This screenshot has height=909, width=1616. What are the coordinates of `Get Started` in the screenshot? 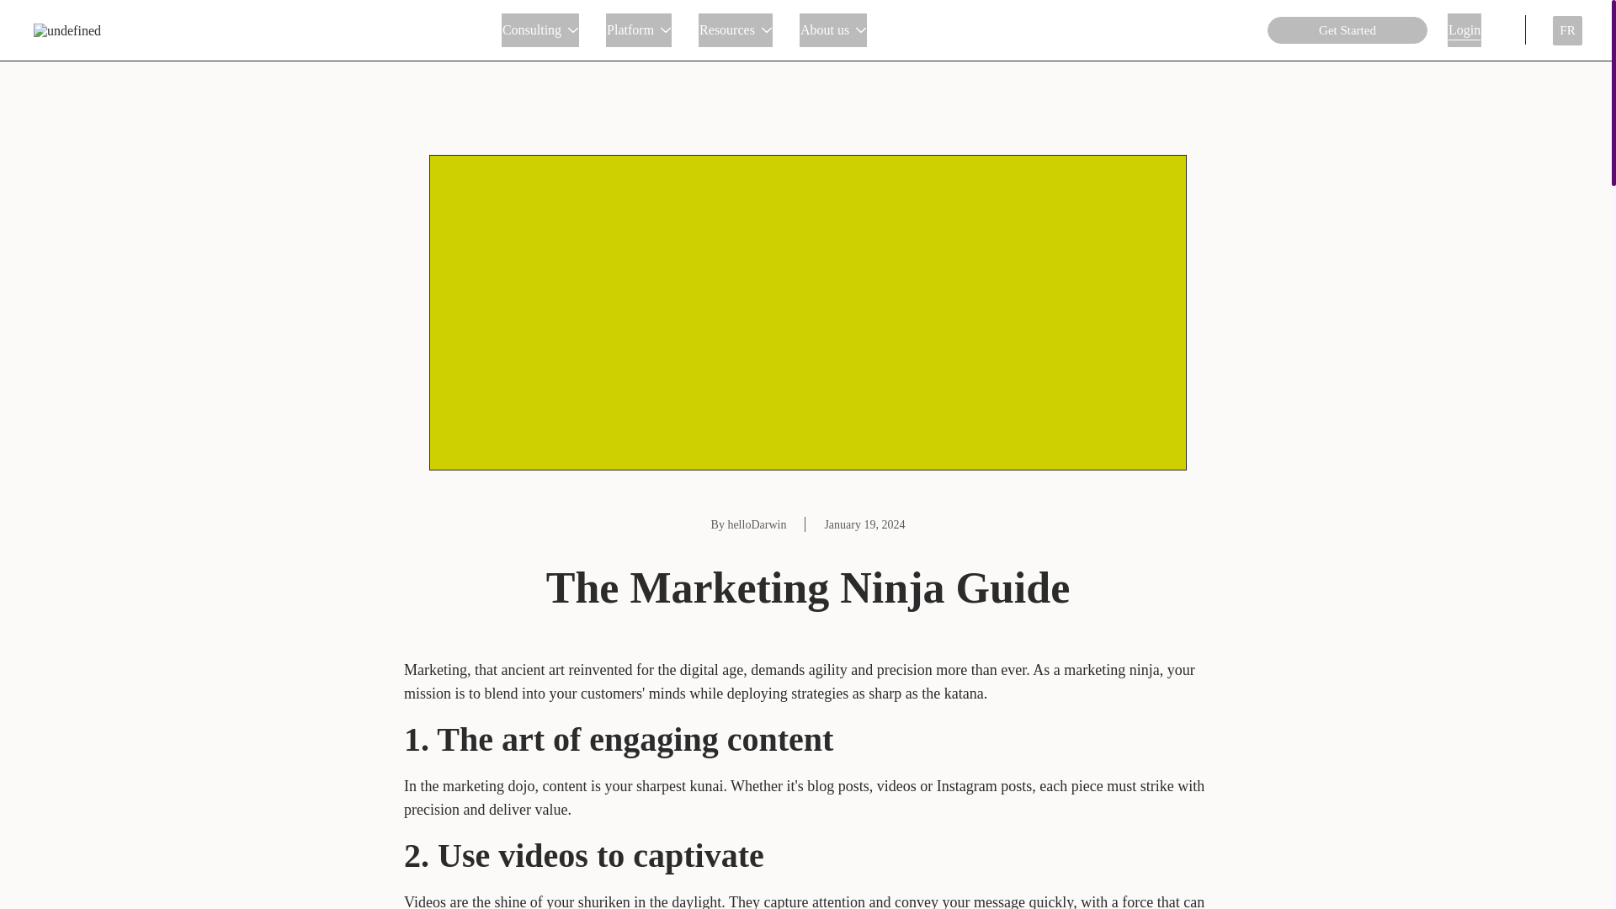 It's located at (1347, 30).